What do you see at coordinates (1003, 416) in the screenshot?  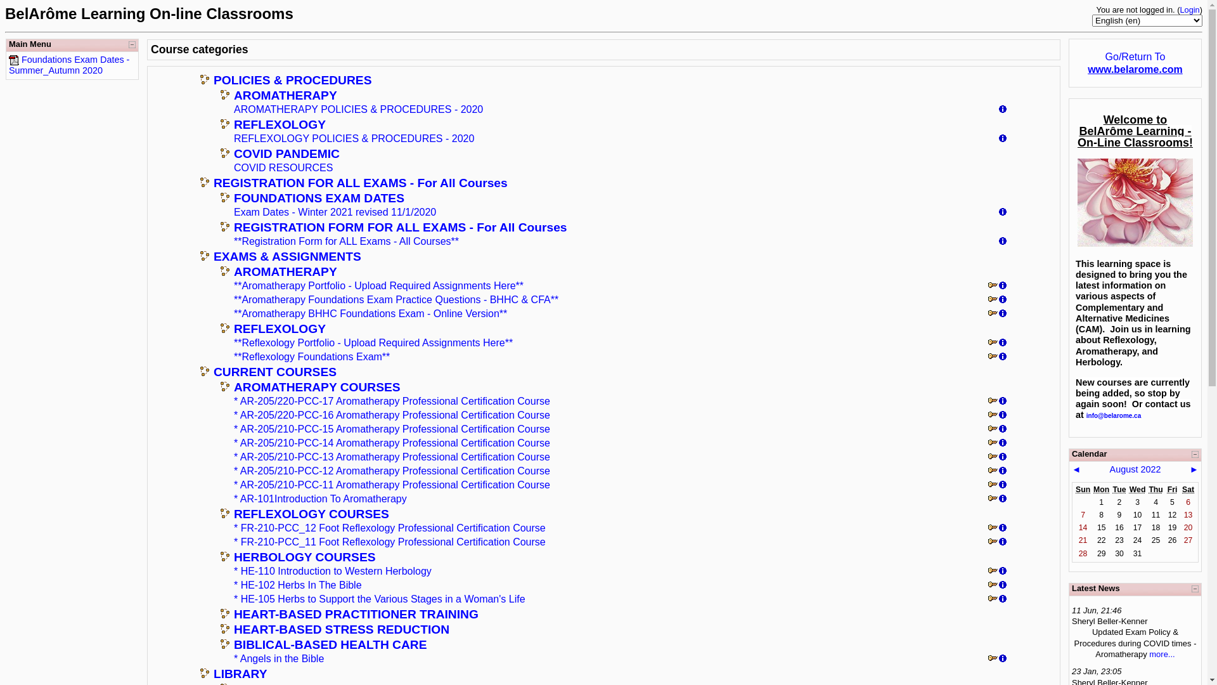 I see `Summary` at bounding box center [1003, 416].